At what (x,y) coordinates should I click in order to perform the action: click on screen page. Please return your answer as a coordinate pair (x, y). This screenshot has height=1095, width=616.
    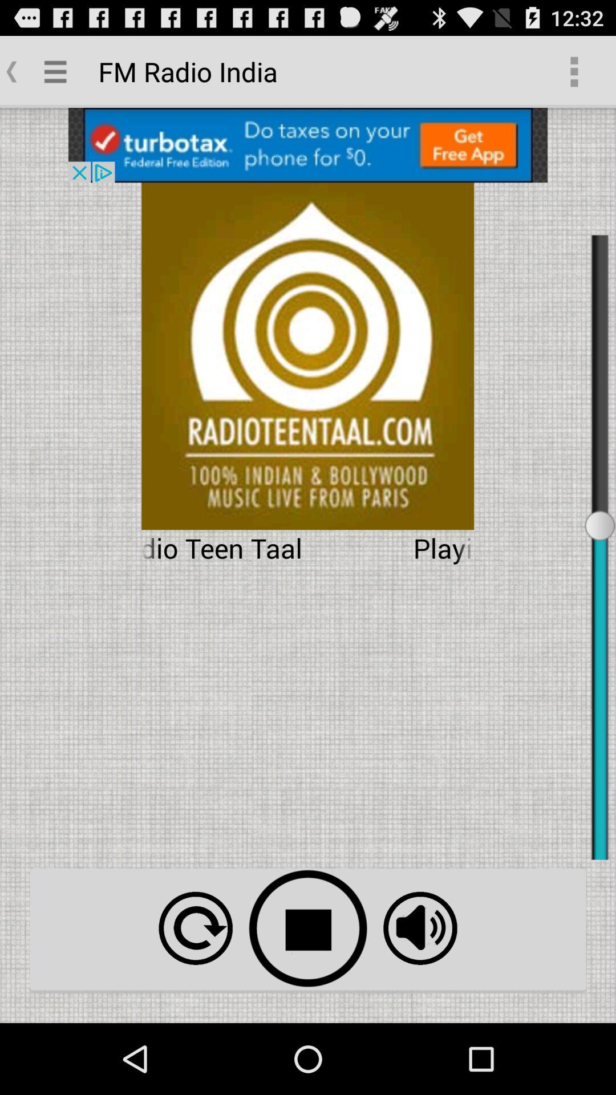
    Looking at the image, I should click on (308, 145).